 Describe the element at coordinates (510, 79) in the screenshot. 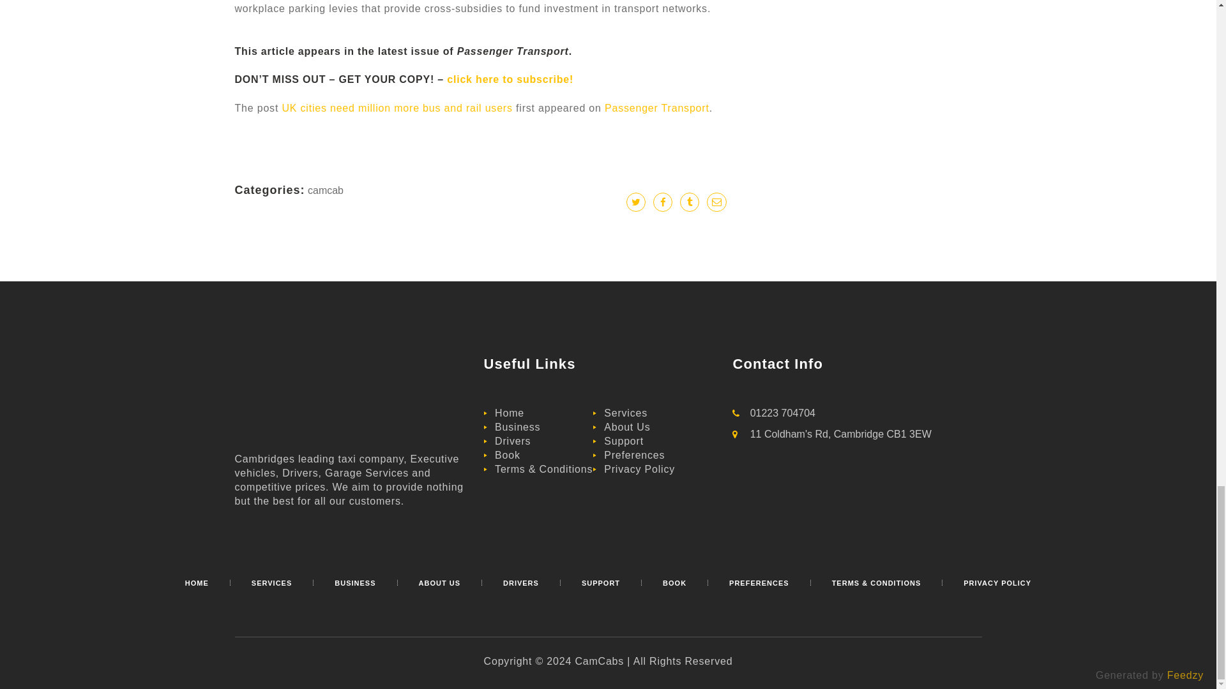

I see `click here to subscribe!` at that location.